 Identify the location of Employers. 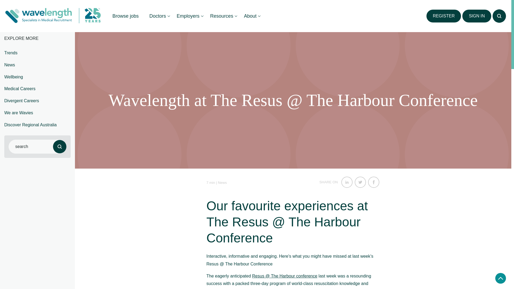
(188, 16).